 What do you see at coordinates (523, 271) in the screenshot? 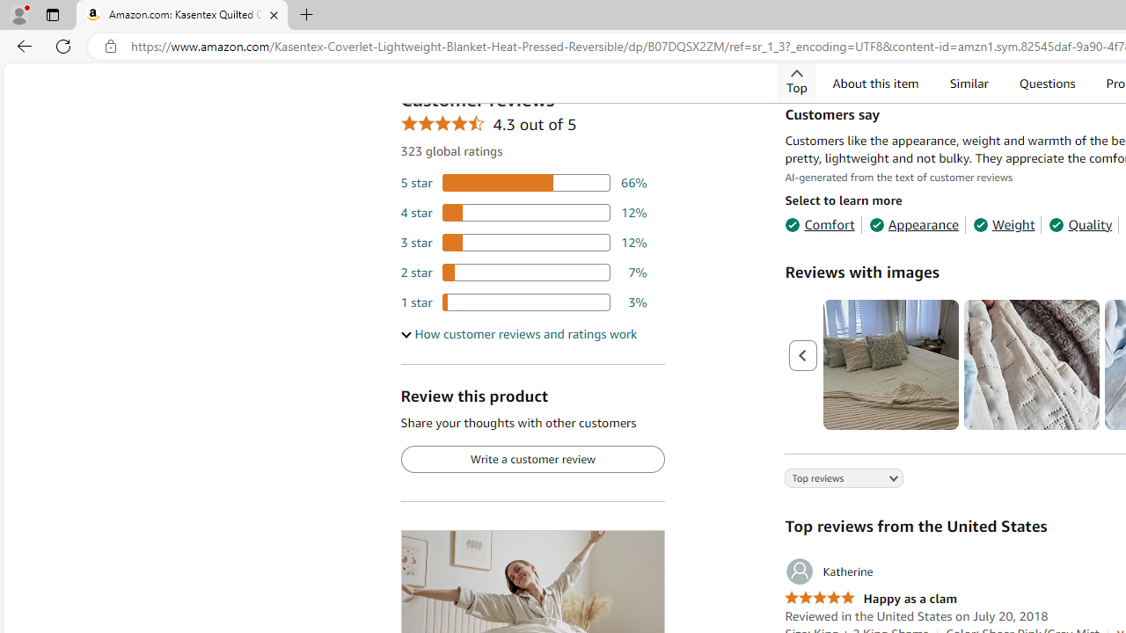
I see `7 percent of reviews have 2 stars` at bounding box center [523, 271].